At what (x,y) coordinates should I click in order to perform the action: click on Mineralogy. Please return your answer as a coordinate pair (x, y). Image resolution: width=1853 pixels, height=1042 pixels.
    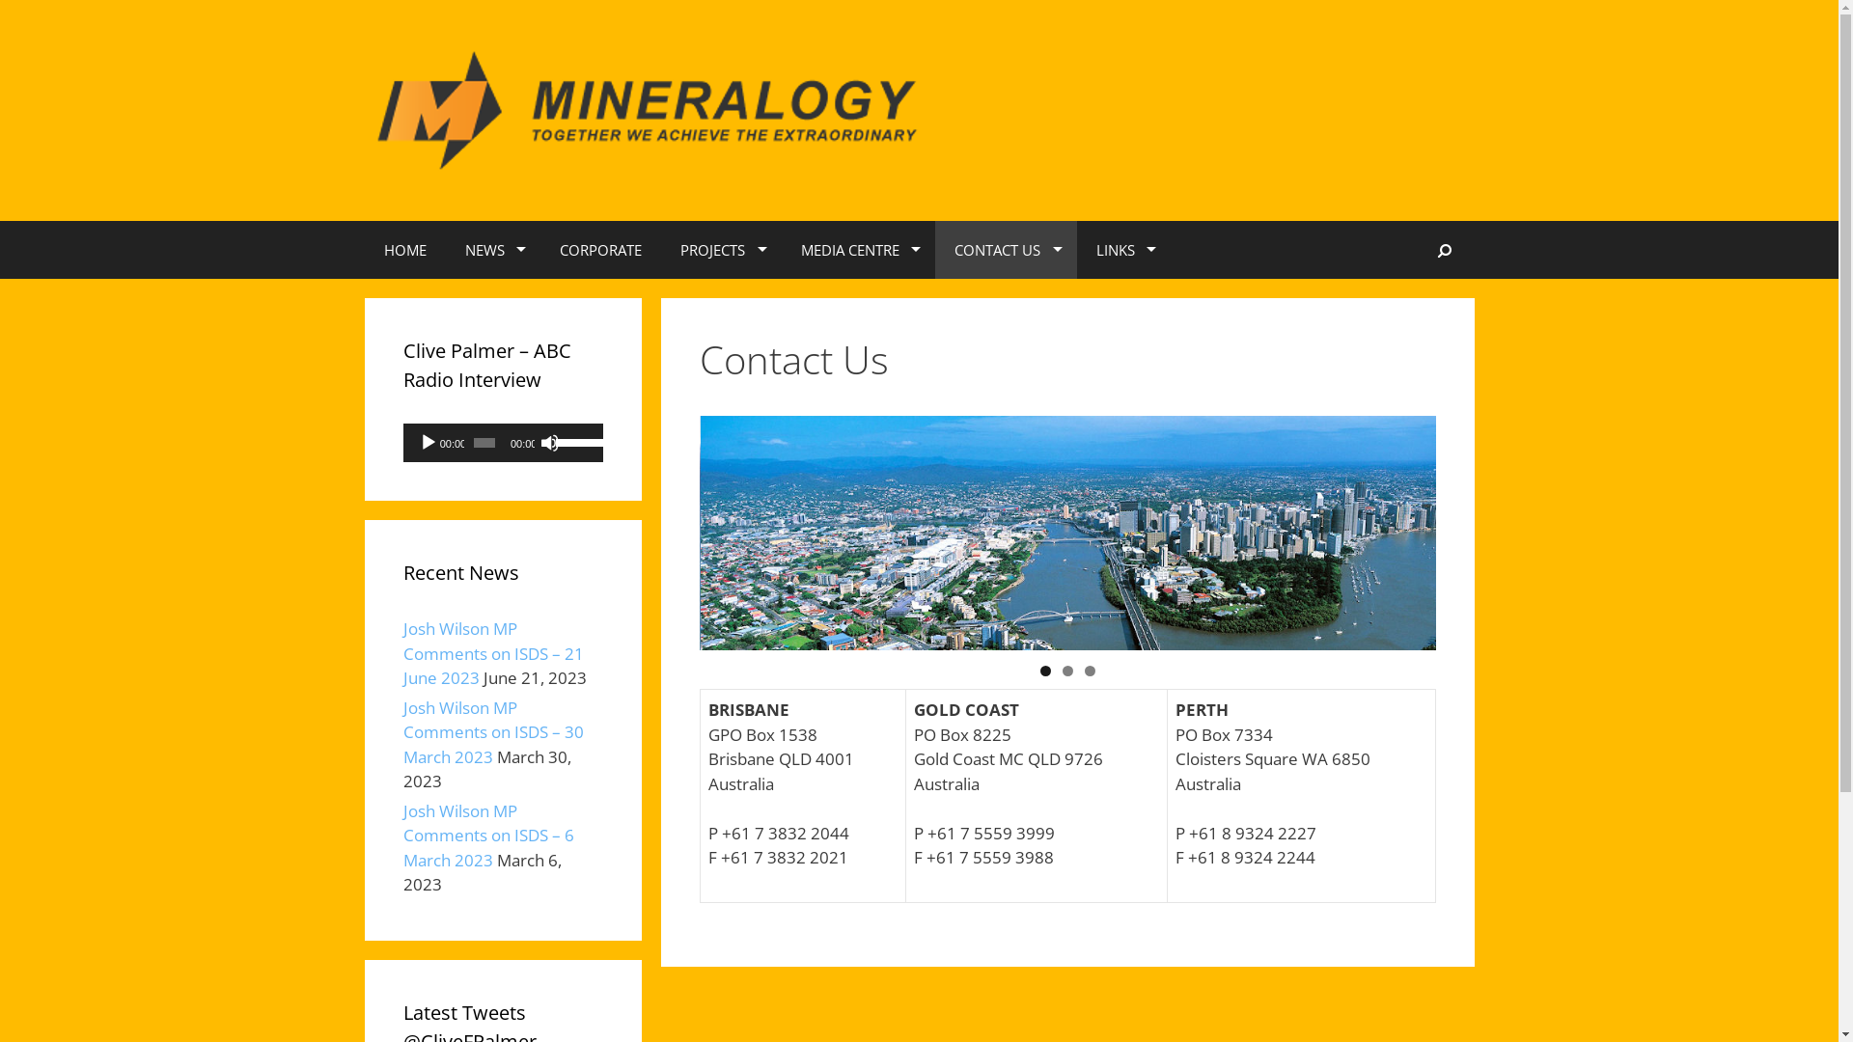
    Looking at the image, I should click on (654, 110).